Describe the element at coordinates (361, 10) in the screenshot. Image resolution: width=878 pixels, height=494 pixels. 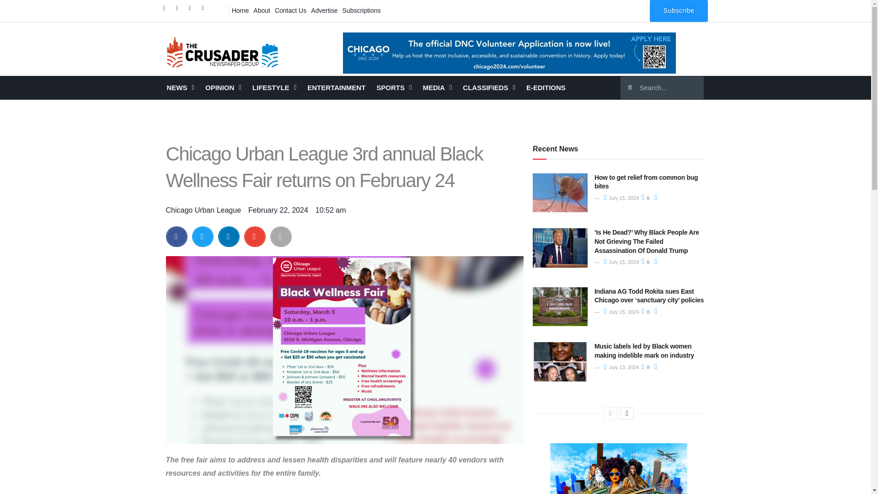
I see `Subscriptions` at that location.